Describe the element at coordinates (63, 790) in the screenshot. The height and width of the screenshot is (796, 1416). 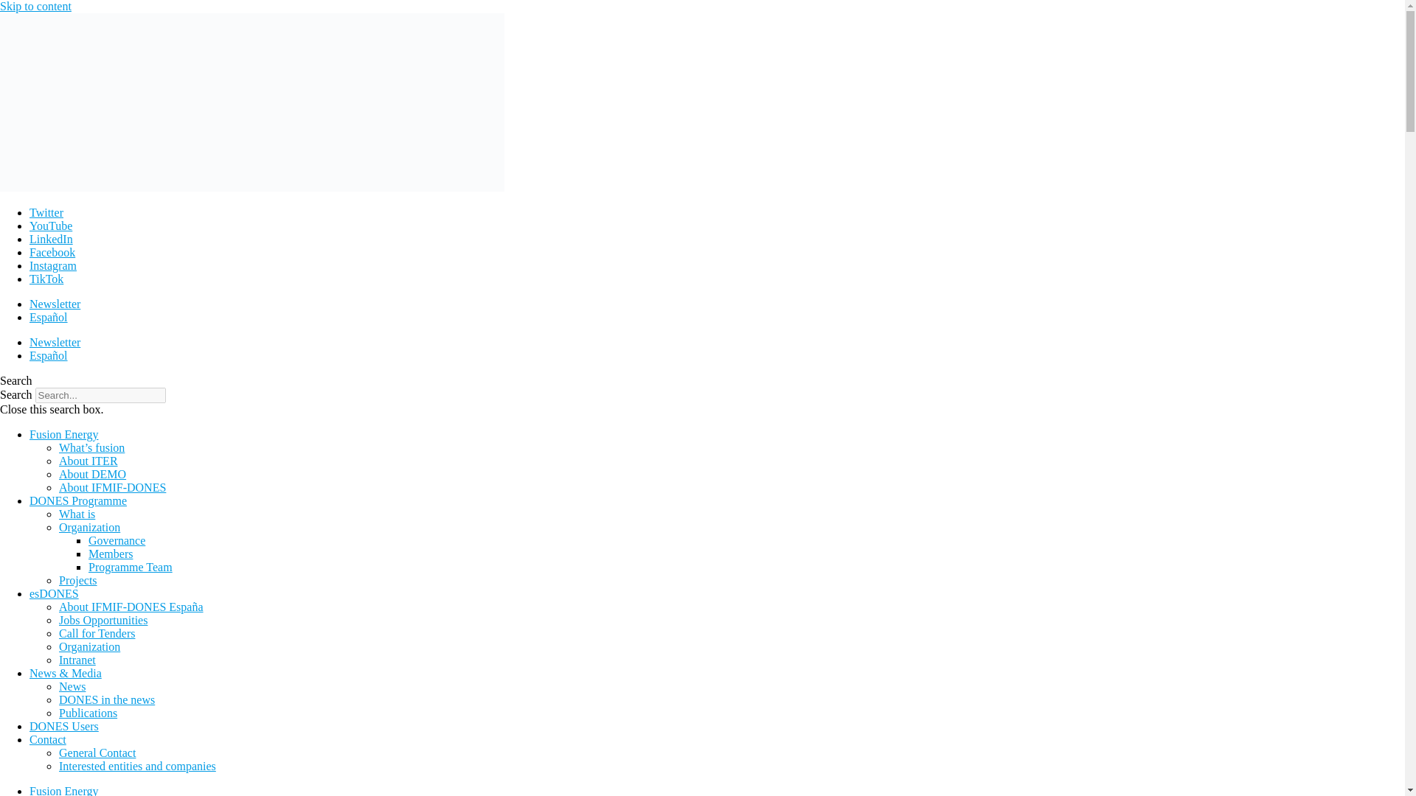
I see `Fusion Energy` at that location.